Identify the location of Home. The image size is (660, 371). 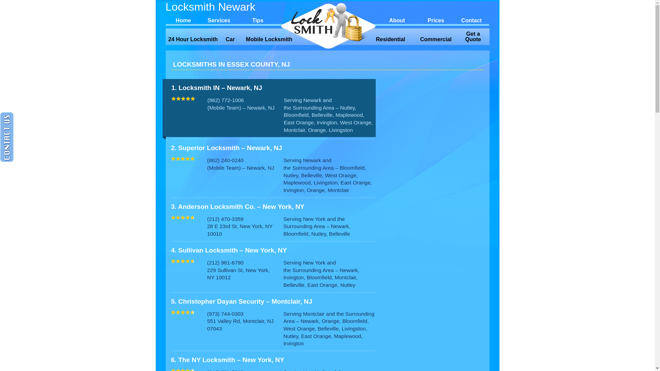
(184, 20).